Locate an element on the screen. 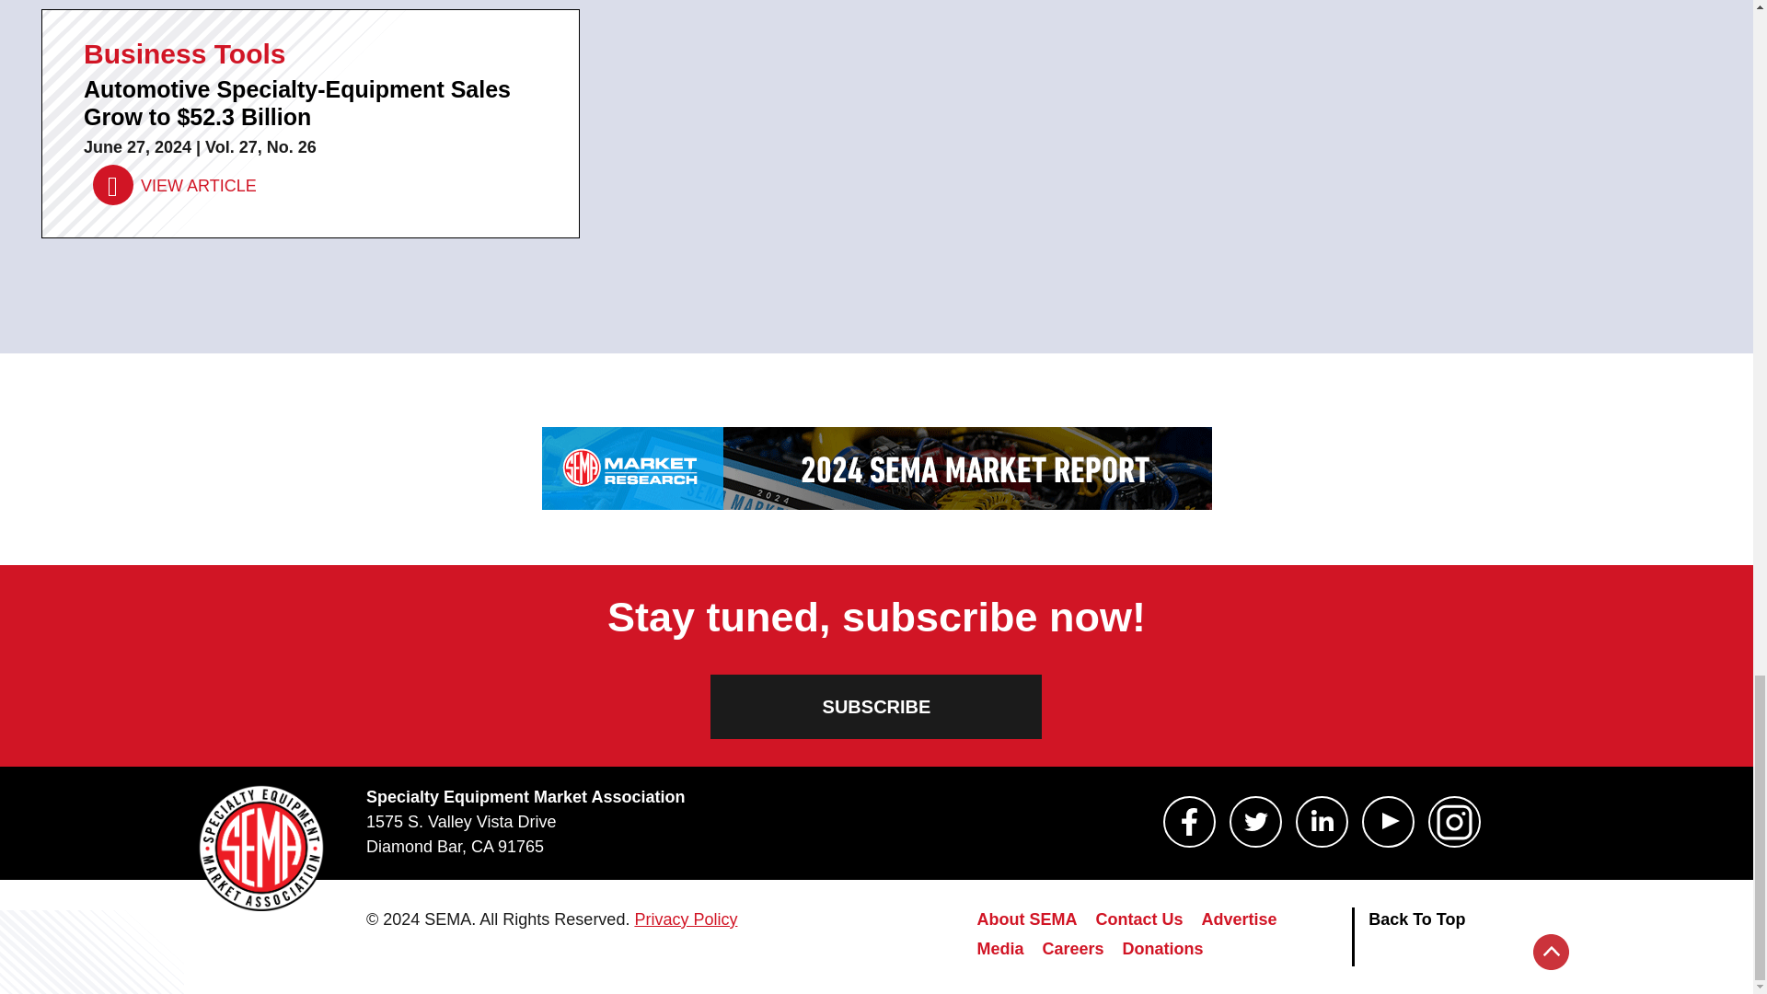 This screenshot has width=1767, height=994. SUBSCRIBE is located at coordinates (876, 707).